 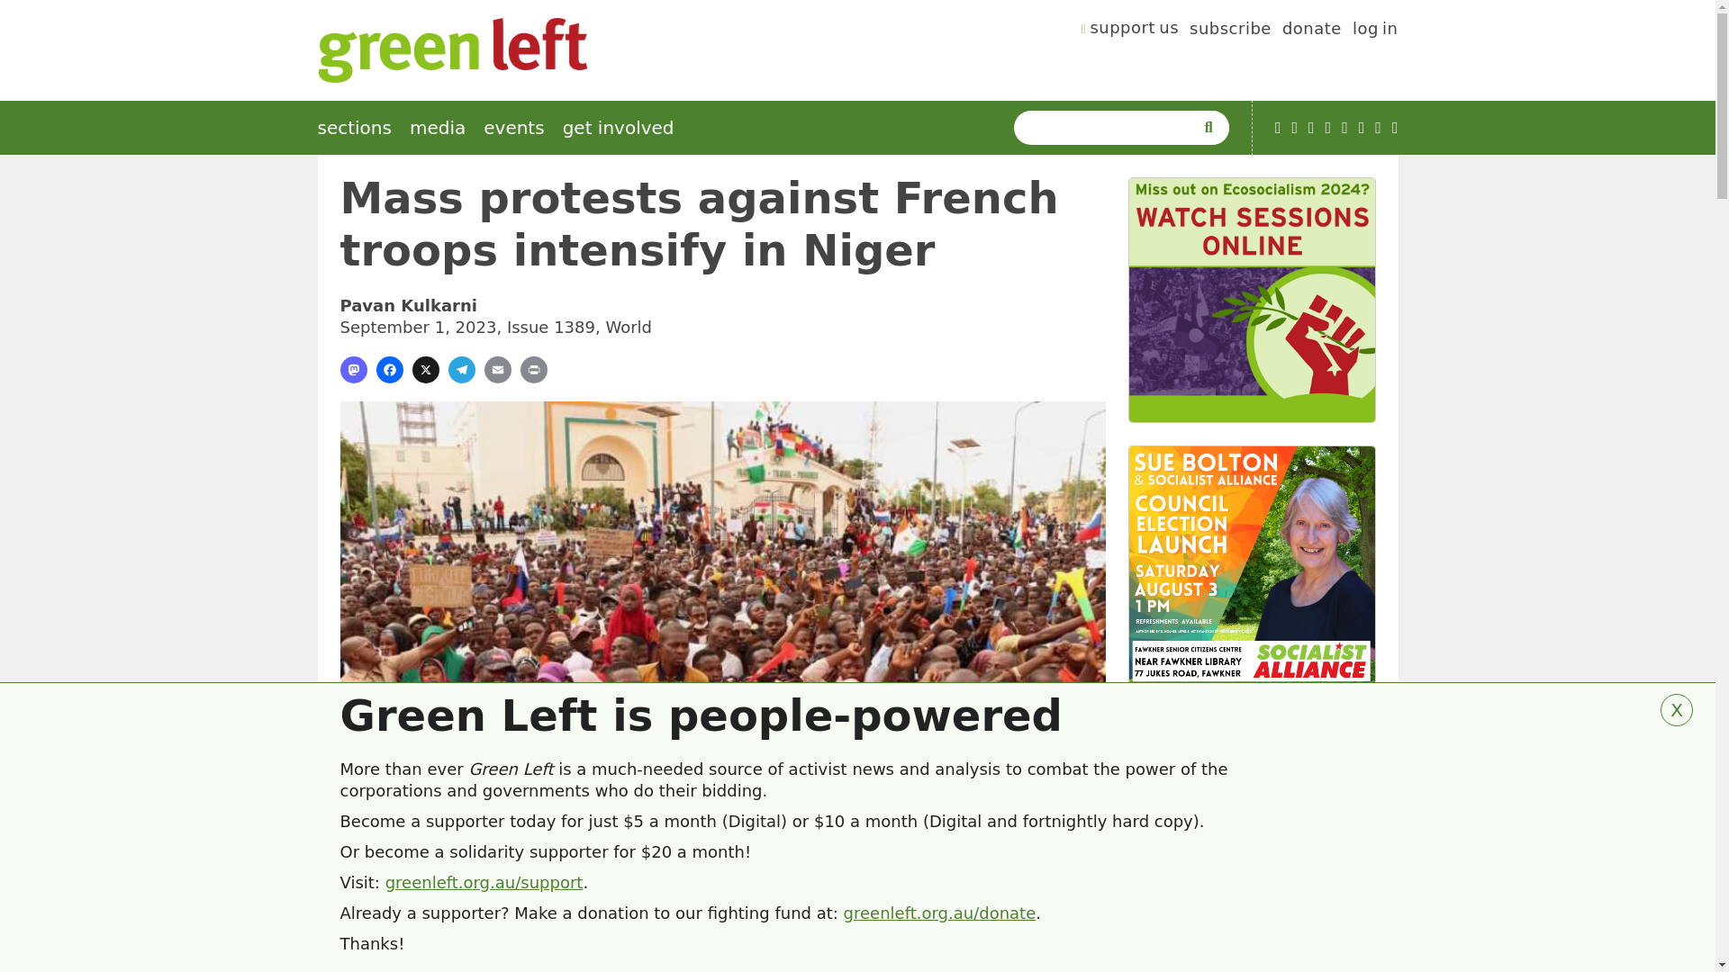 I want to click on Share on X, so click(x=425, y=369).